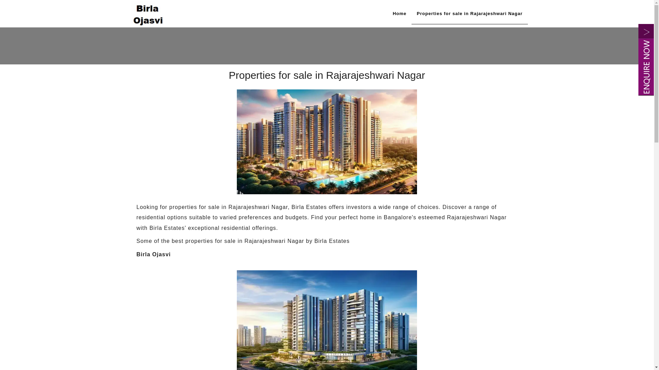 The width and height of the screenshot is (659, 370). I want to click on Properties for sale in Rajarajeshwari Nagar, so click(327, 142).